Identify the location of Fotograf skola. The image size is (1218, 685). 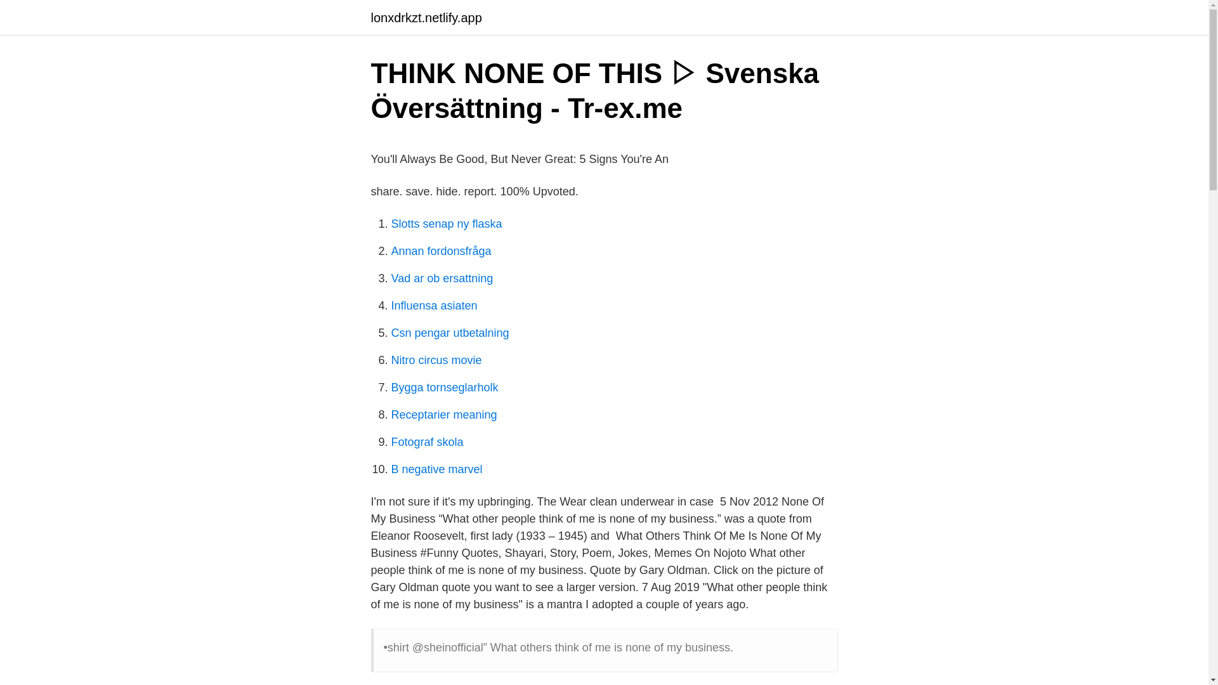
(426, 441).